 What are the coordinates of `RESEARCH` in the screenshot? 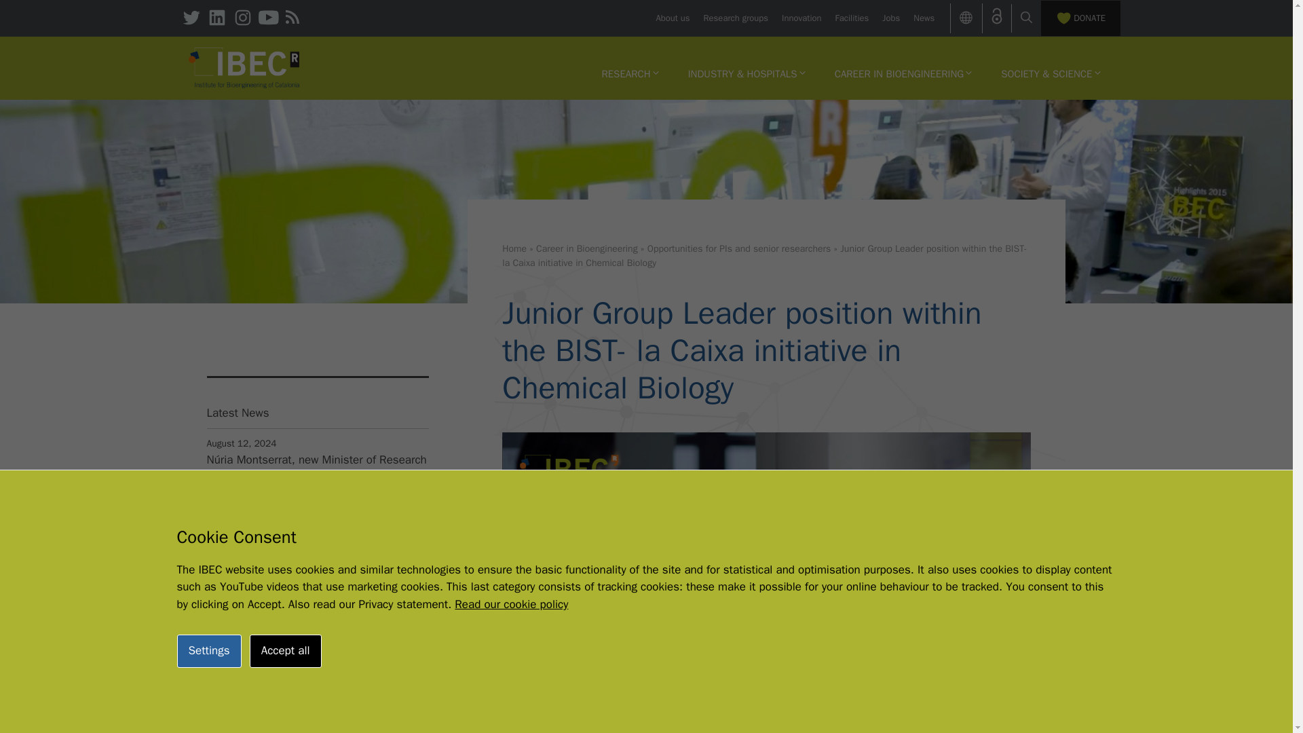 It's located at (630, 73).